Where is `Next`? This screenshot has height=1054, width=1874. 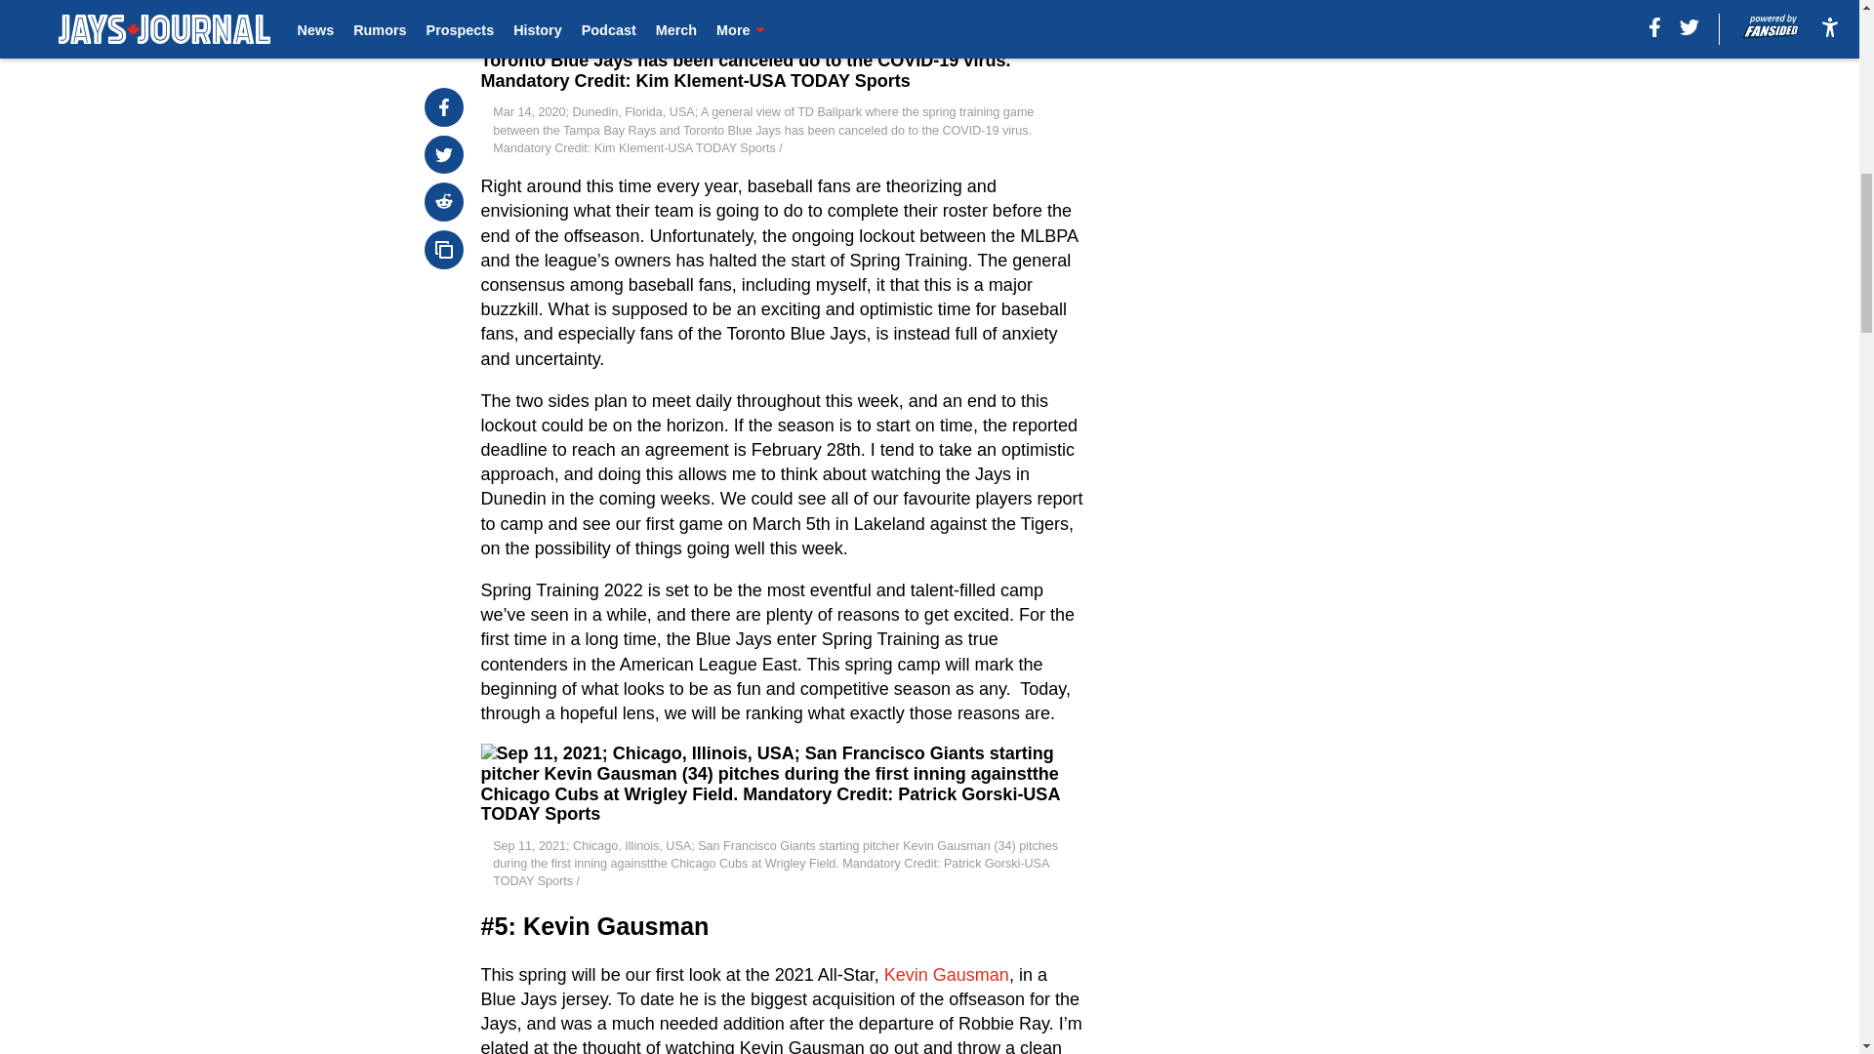 Next is located at coordinates (550, 5).